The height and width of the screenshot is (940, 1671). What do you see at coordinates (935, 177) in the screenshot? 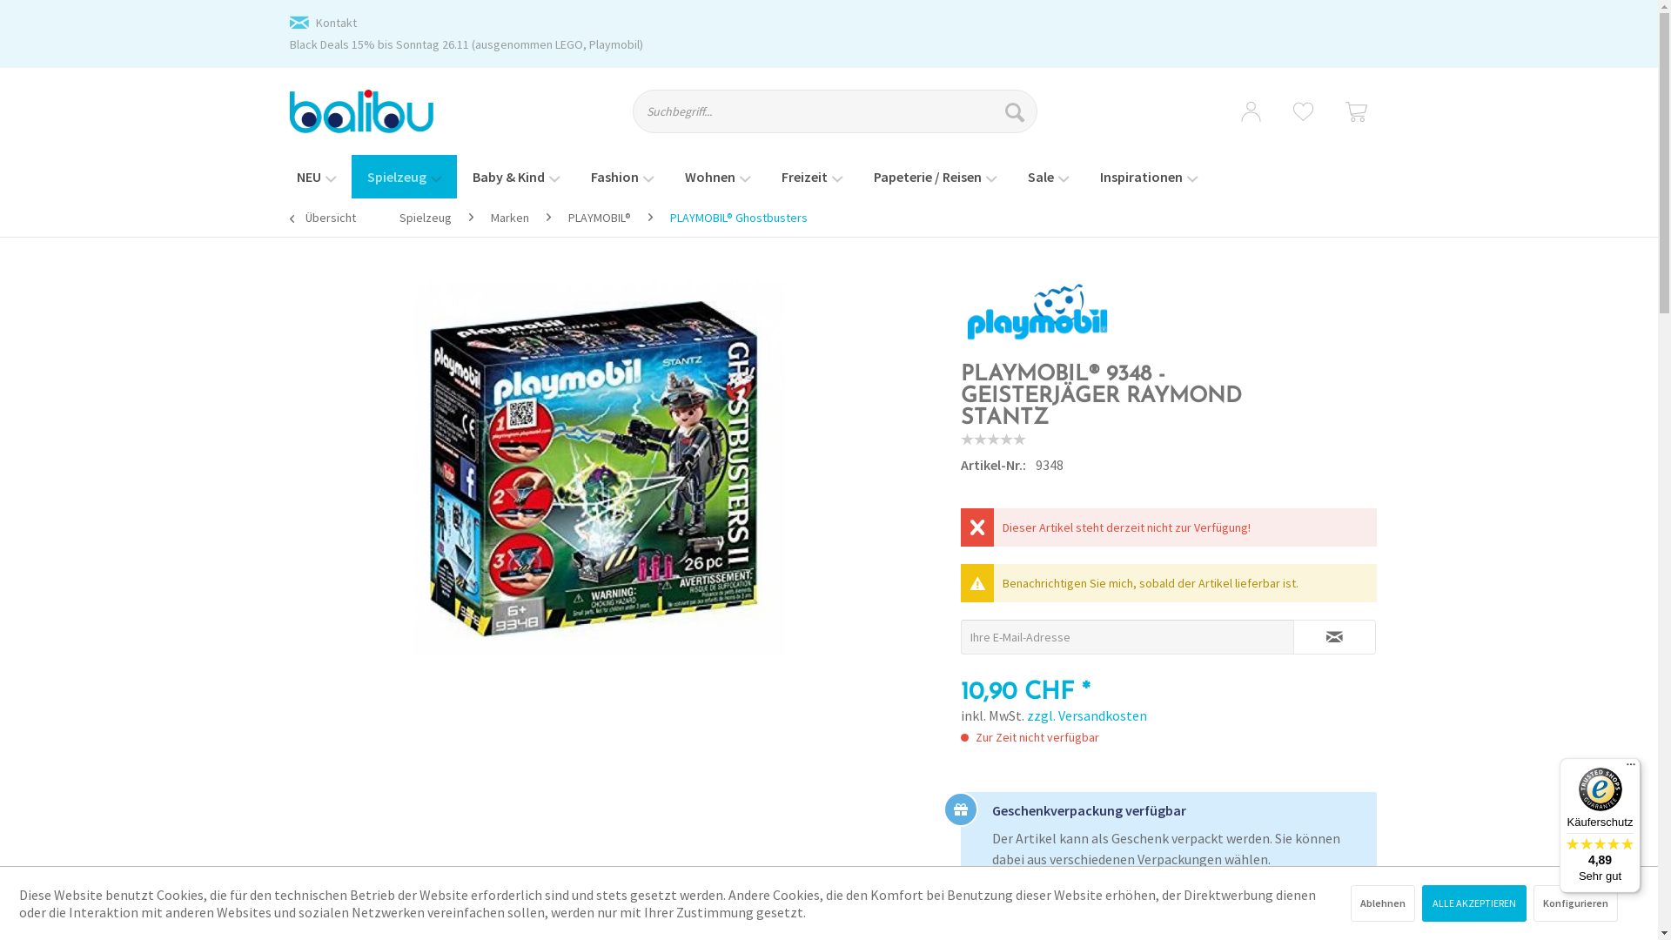
I see `Papeterie / Reisen` at bounding box center [935, 177].